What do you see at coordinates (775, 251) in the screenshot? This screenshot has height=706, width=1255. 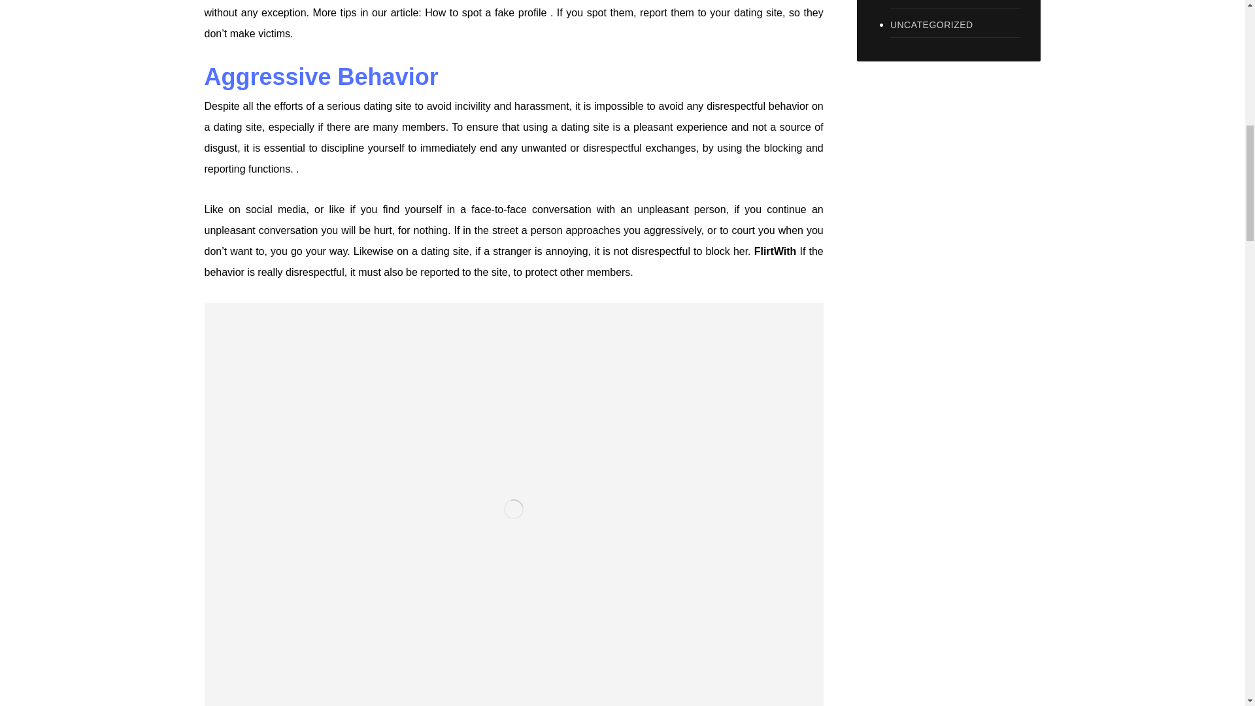 I see `FlirtWith` at bounding box center [775, 251].